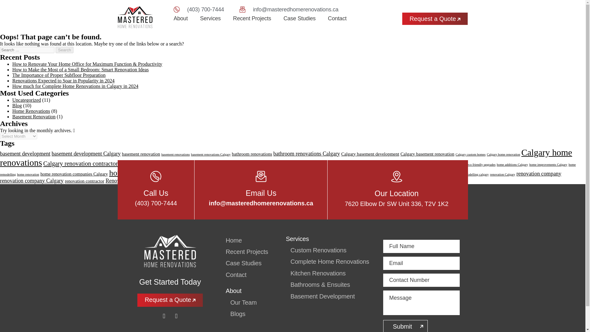 Image resolution: width=590 pixels, height=332 pixels. What do you see at coordinates (299, 18) in the screenshot?
I see `Case Studies` at bounding box center [299, 18].